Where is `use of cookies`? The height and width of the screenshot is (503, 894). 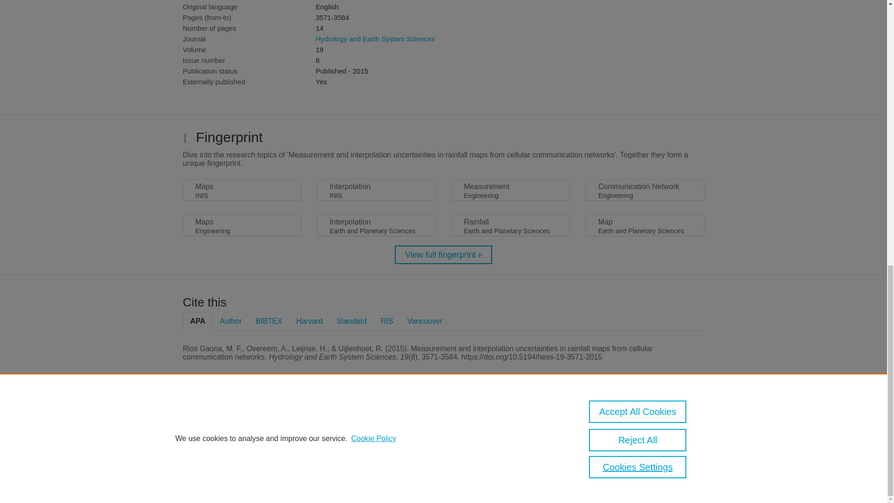 use of cookies is located at coordinates (489, 454).